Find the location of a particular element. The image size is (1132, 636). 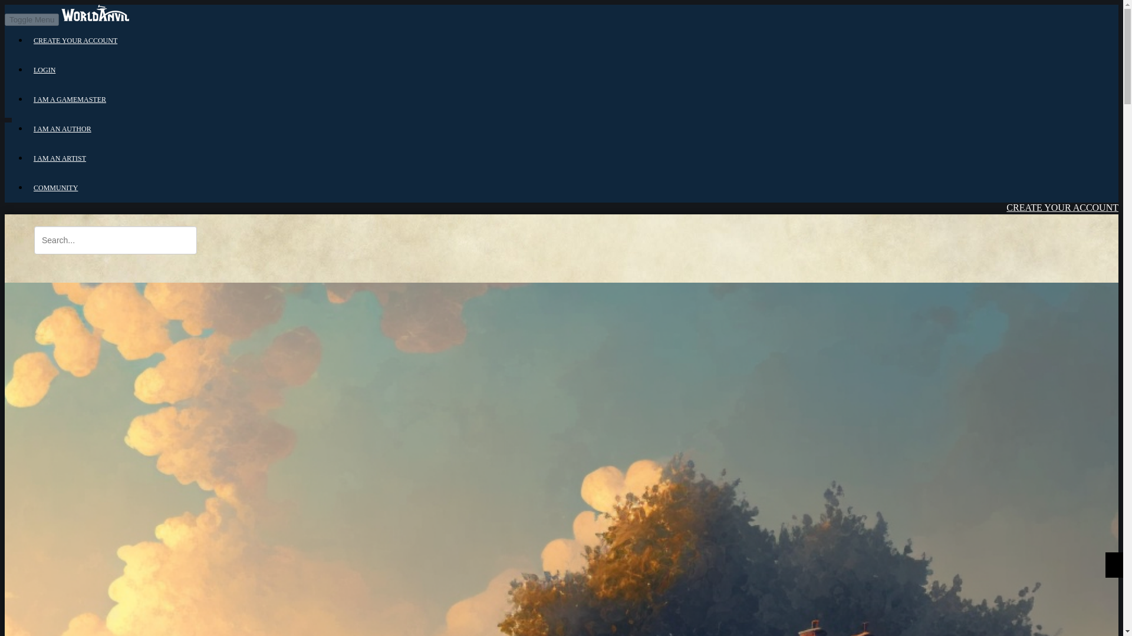

COMMUNITY is located at coordinates (55, 188).